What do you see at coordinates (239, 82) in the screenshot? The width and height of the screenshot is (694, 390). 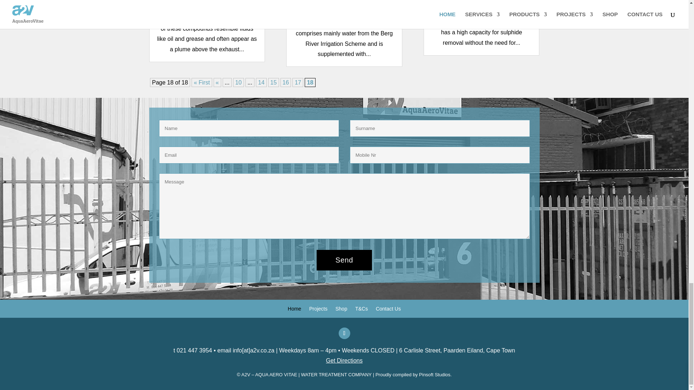 I see `Page 10` at bounding box center [239, 82].